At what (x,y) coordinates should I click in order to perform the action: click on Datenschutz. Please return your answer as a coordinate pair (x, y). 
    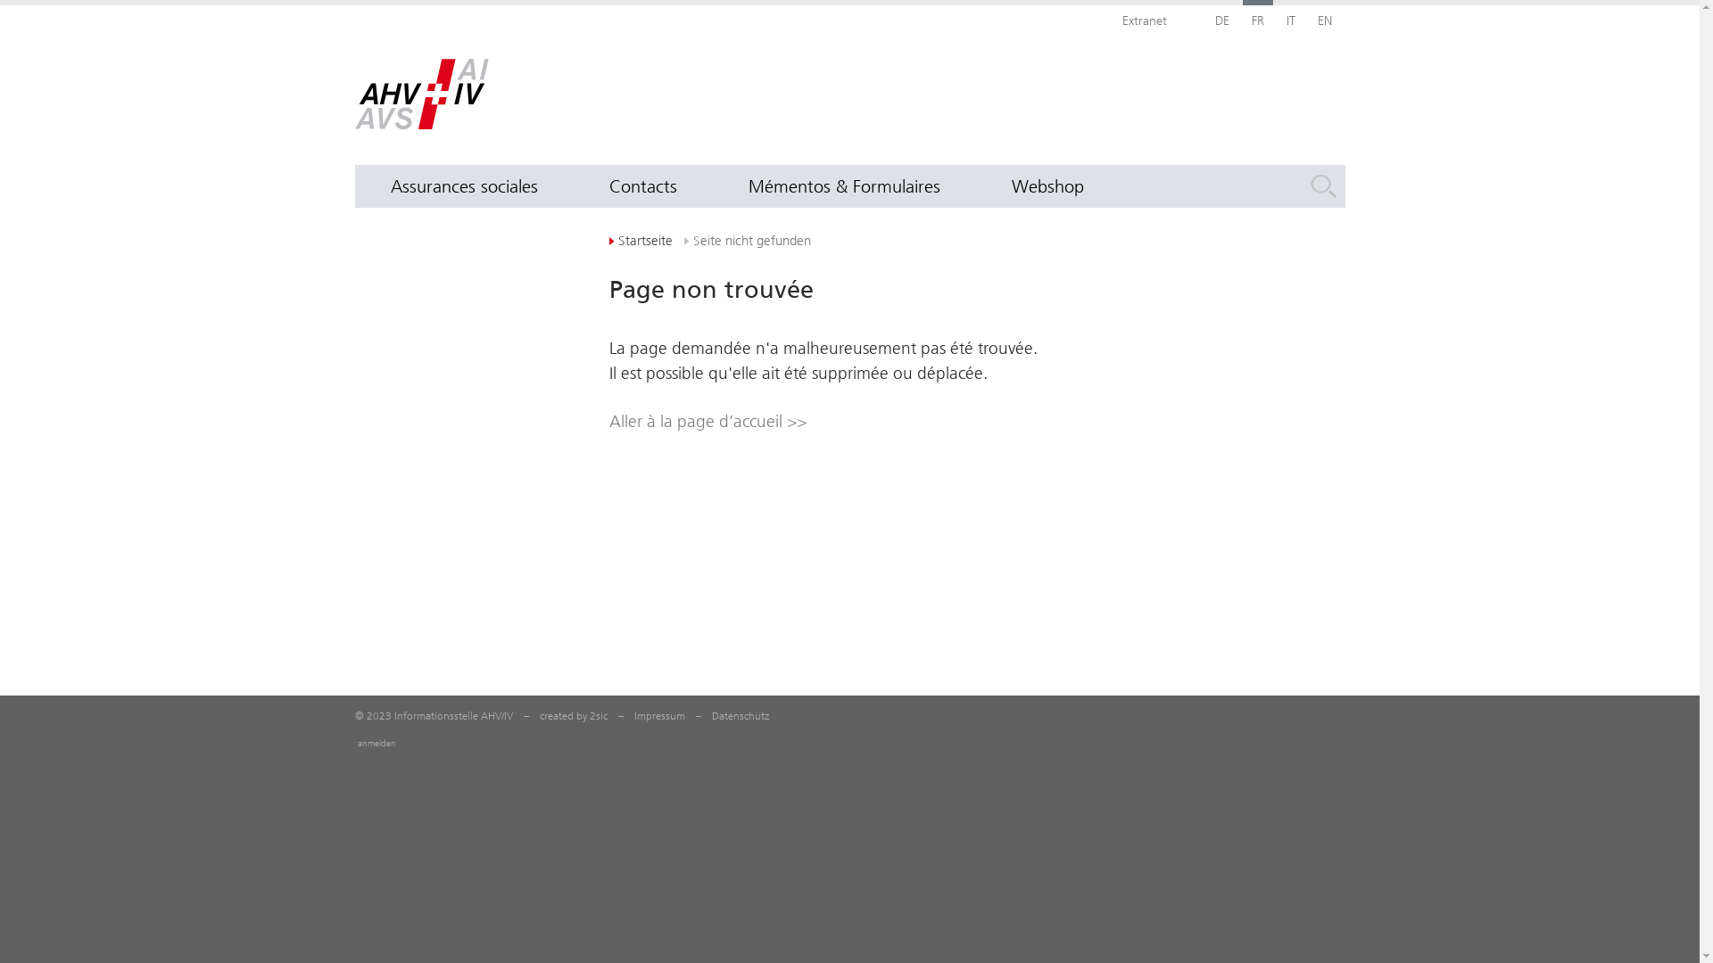
    Looking at the image, I should click on (741, 716).